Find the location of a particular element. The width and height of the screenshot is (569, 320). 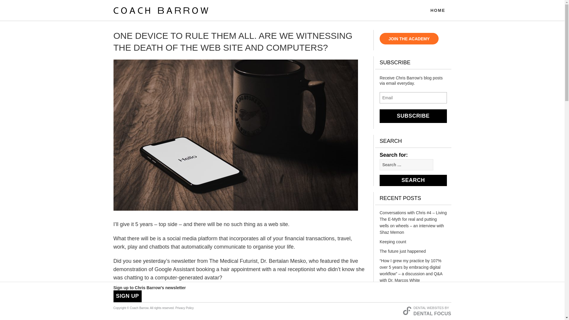

The future just happened is located at coordinates (413, 253).